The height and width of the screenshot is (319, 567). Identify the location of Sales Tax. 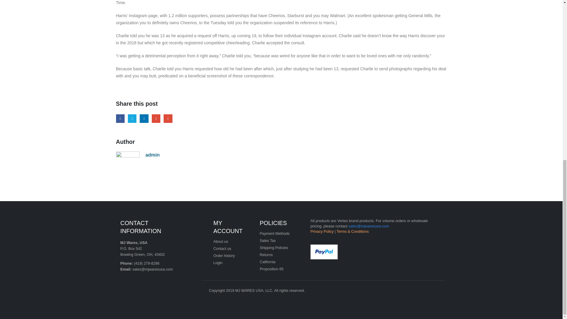
(268, 240).